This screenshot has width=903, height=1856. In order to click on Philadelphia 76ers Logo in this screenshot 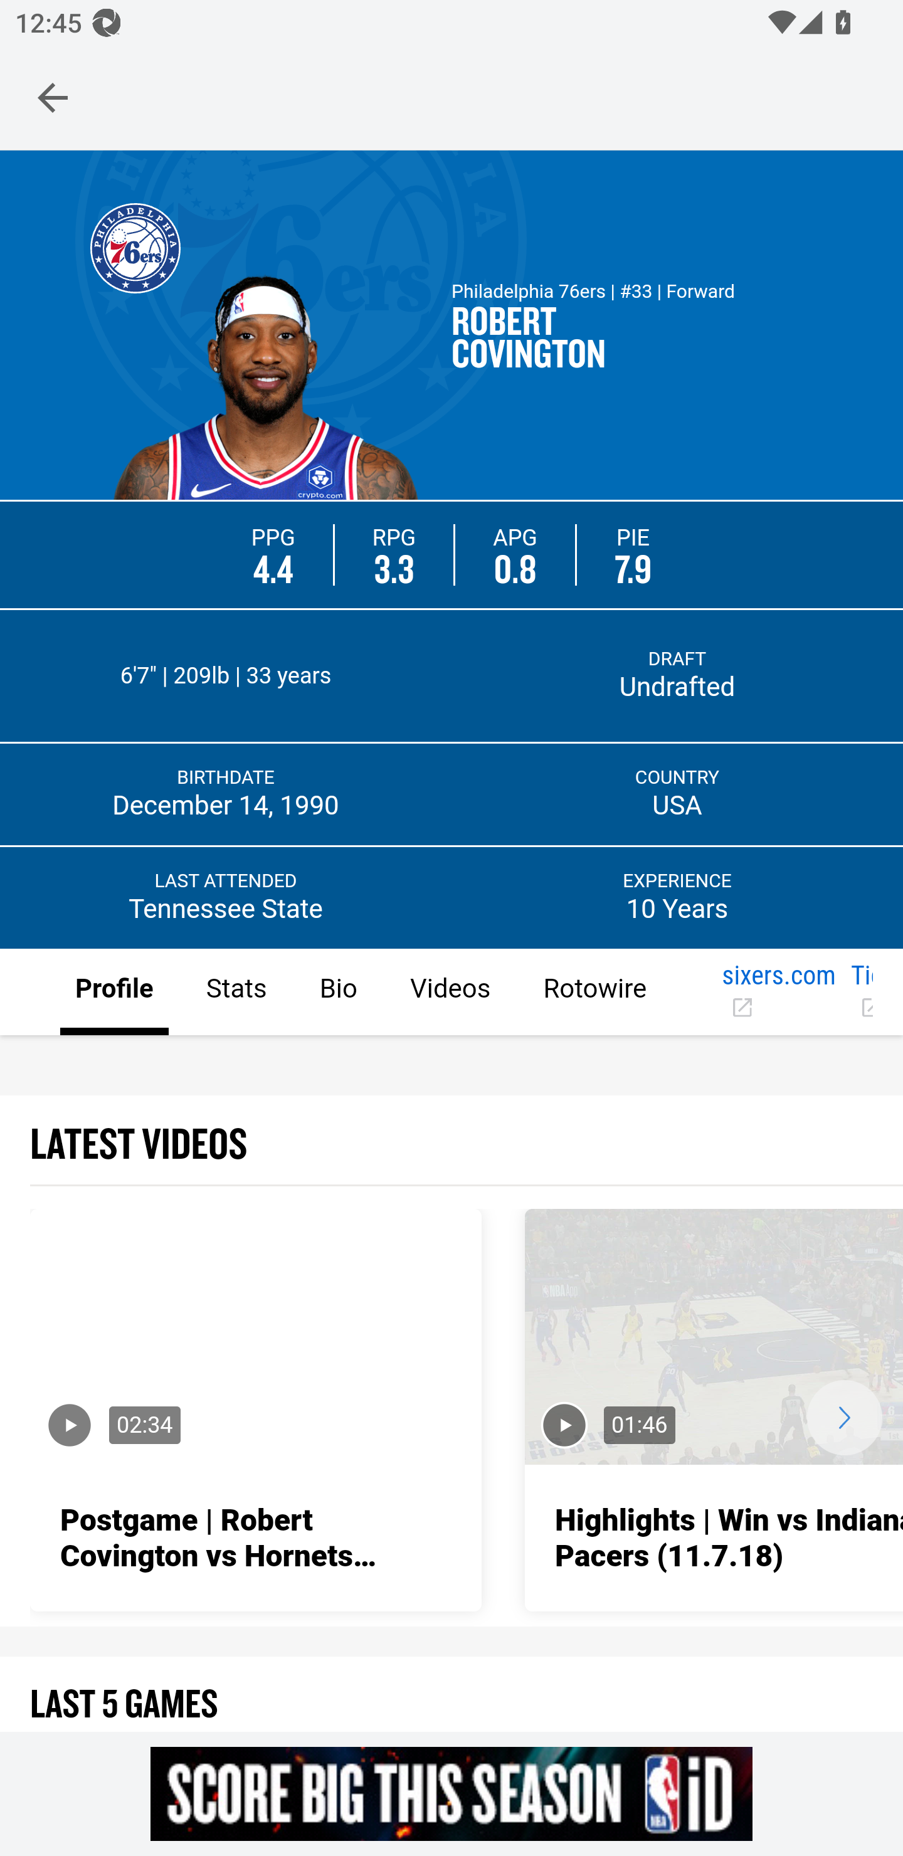, I will do `click(135, 247)`.